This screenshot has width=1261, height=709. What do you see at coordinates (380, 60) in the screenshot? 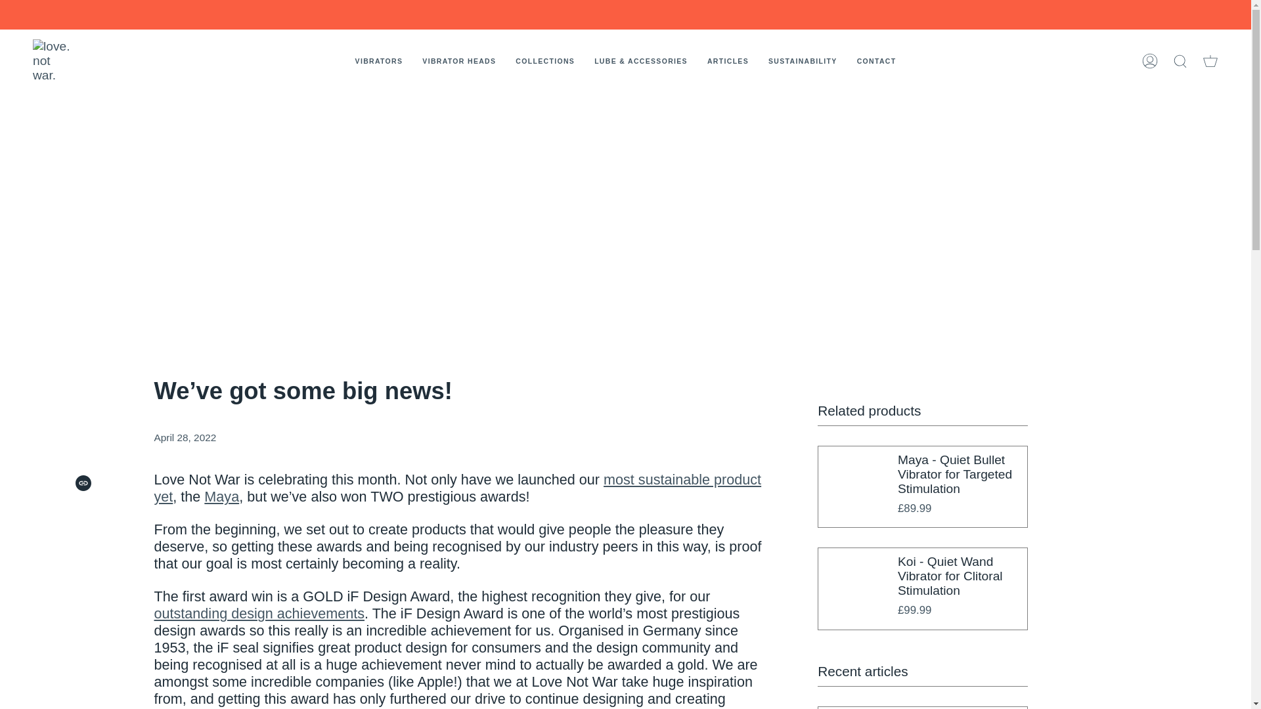
I see `VIBRATORS` at bounding box center [380, 60].